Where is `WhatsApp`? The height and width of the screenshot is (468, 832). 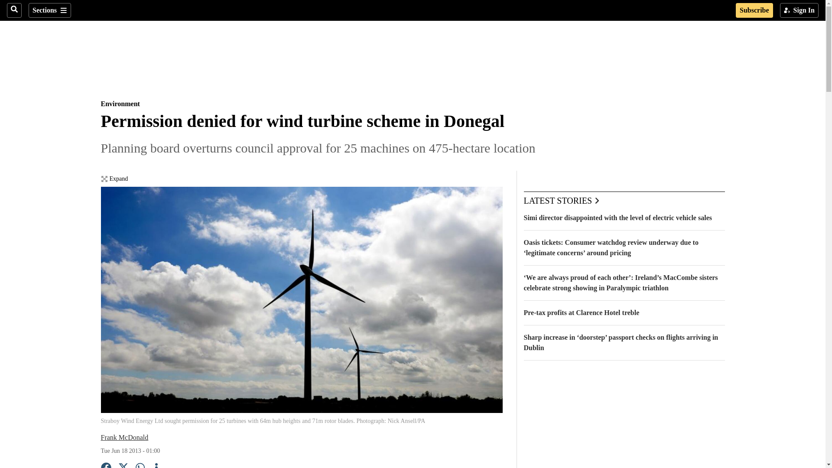
WhatsApp is located at coordinates (140, 465).